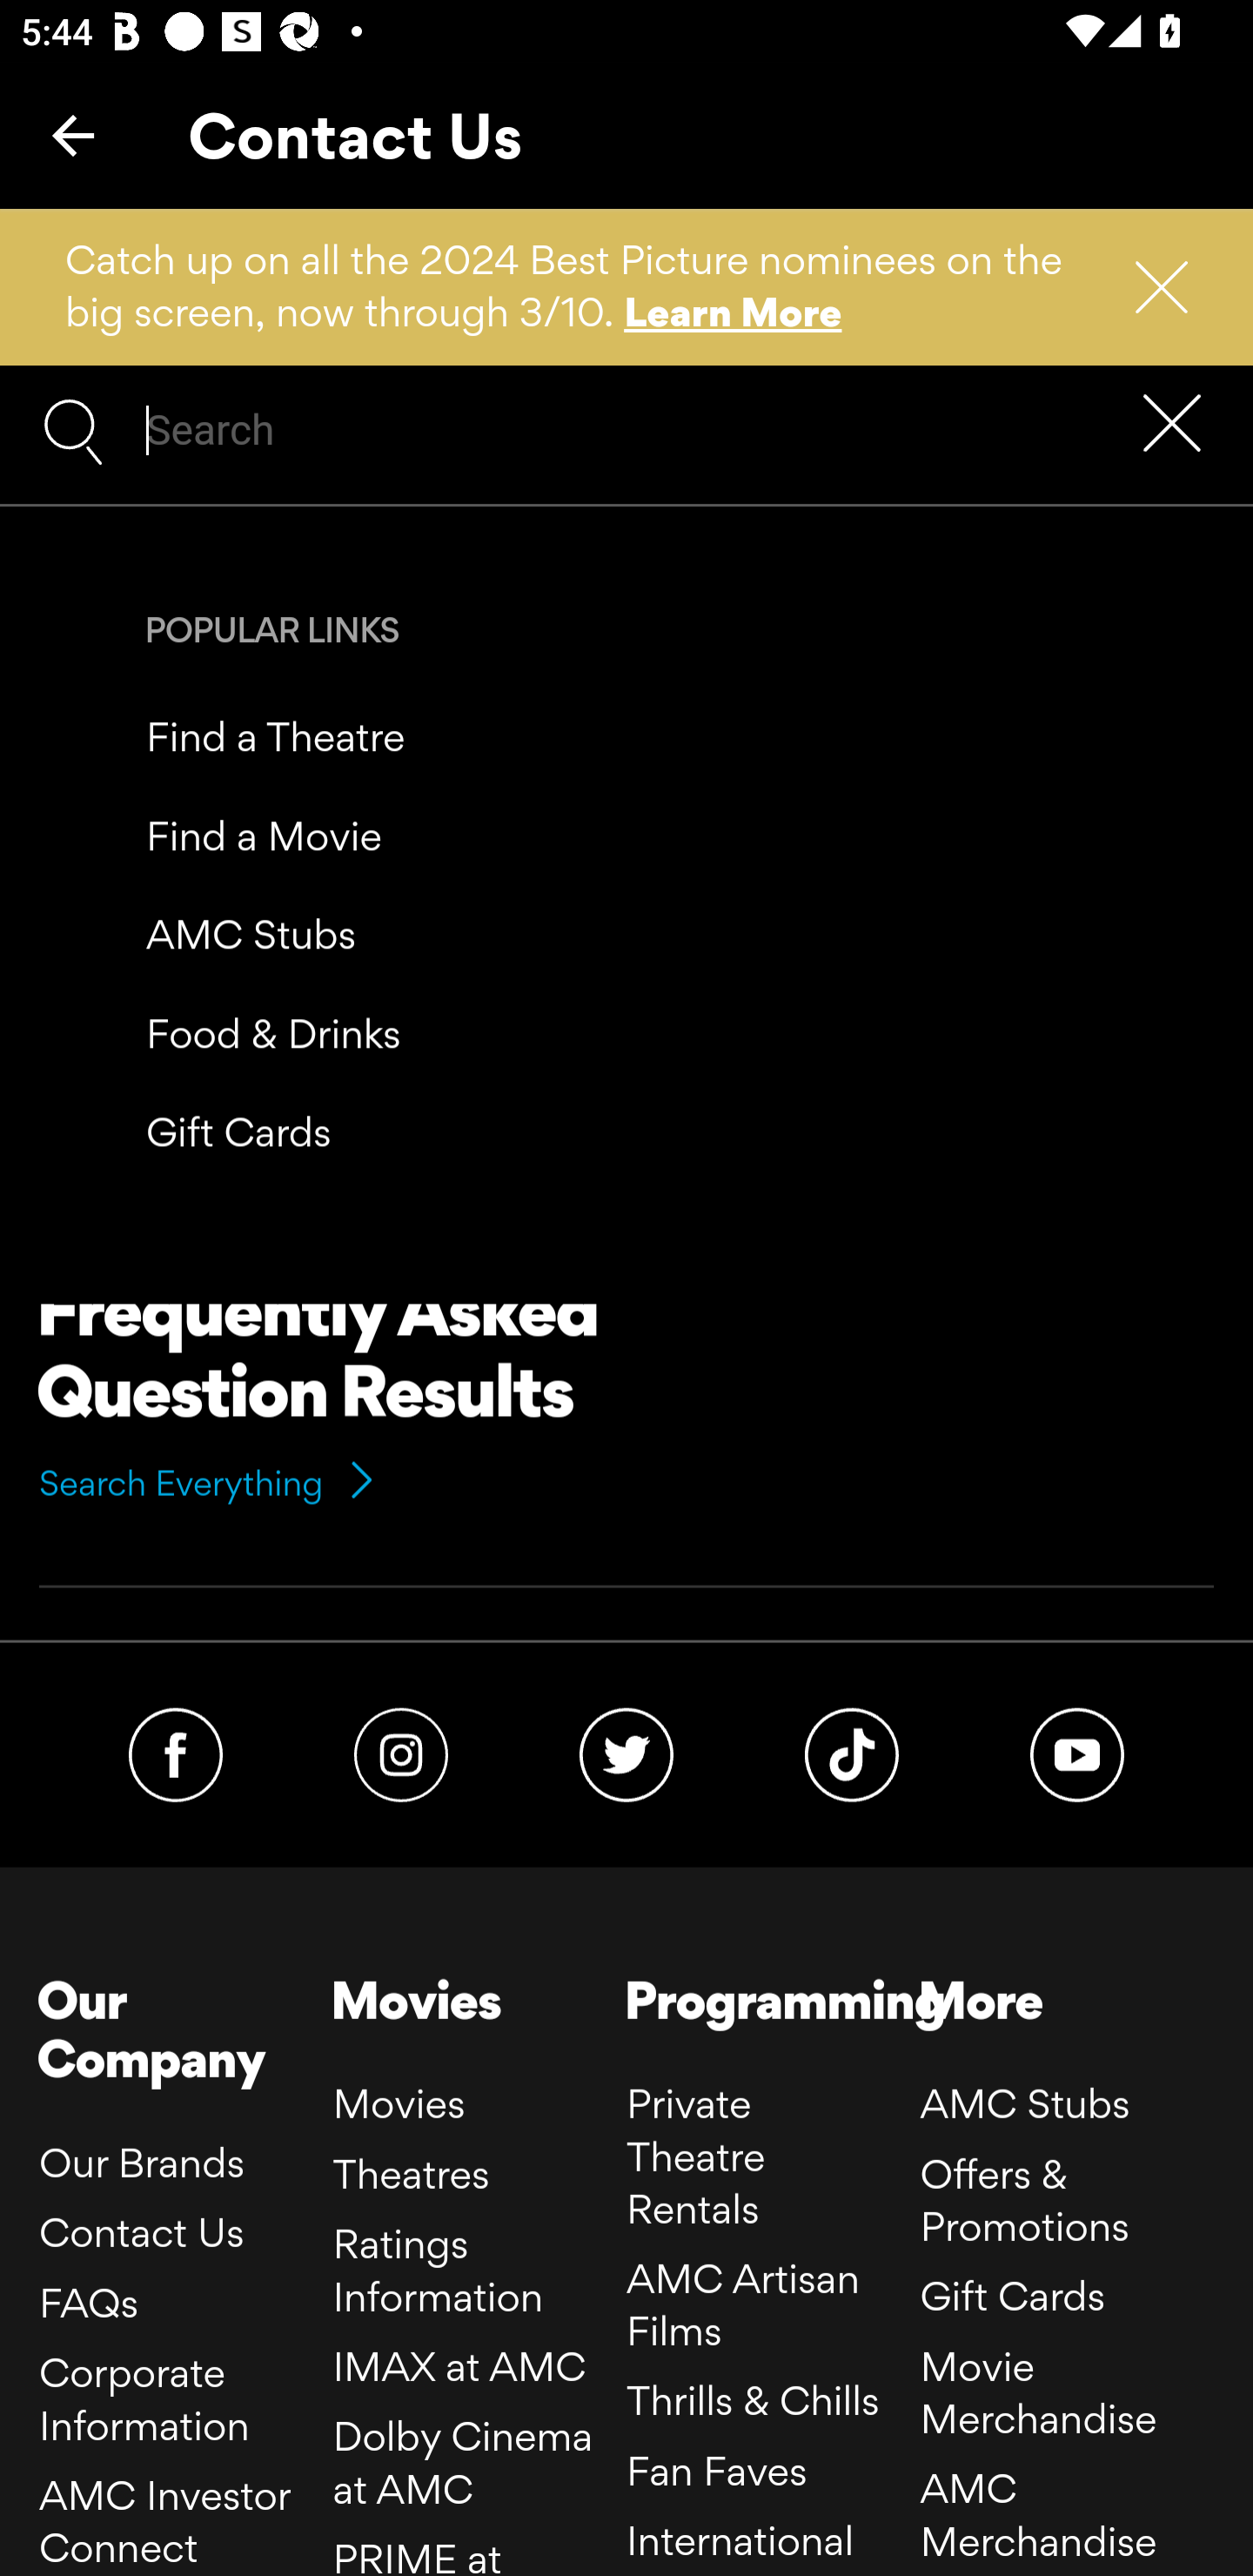  What do you see at coordinates (142, 2161) in the screenshot?
I see `Our Brands` at bounding box center [142, 2161].